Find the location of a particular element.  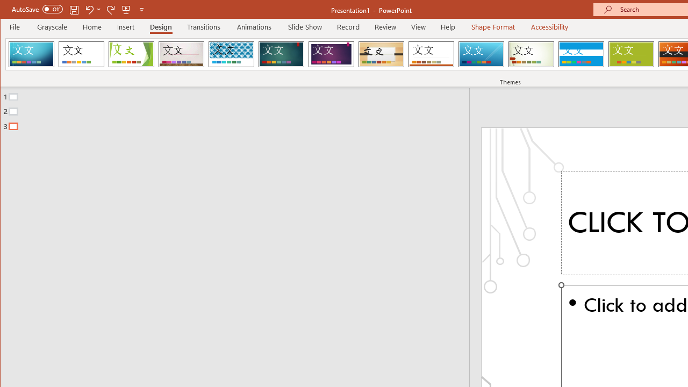

Ion is located at coordinates (281, 54).